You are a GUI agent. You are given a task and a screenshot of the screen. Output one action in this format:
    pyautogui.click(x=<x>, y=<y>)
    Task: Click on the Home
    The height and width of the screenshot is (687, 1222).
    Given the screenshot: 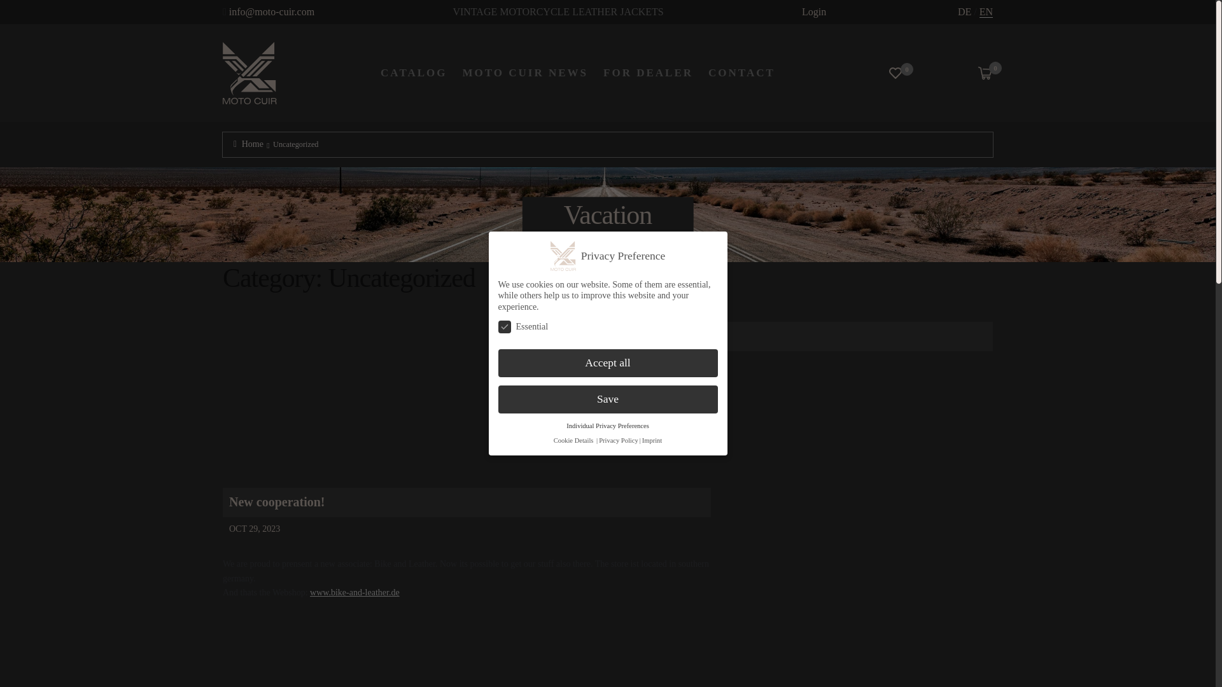 What is the action you would take?
    pyautogui.click(x=248, y=144)
    